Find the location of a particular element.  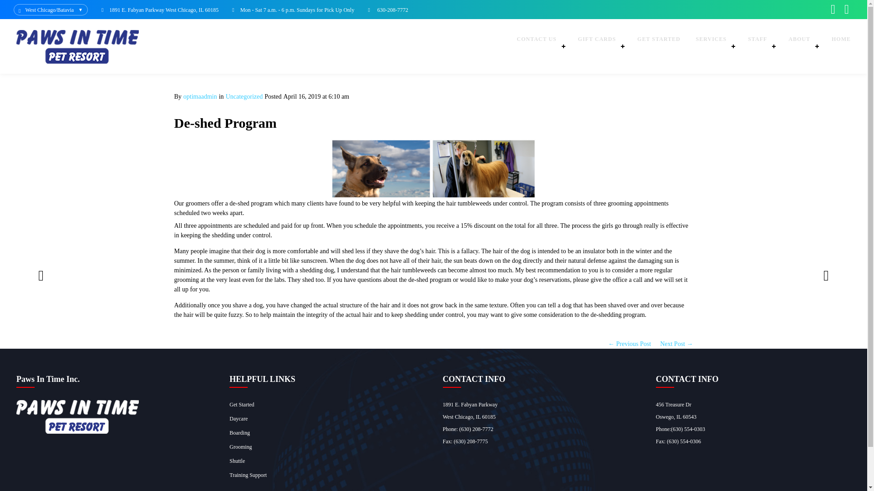

ABOUT is located at coordinates (802, 46).